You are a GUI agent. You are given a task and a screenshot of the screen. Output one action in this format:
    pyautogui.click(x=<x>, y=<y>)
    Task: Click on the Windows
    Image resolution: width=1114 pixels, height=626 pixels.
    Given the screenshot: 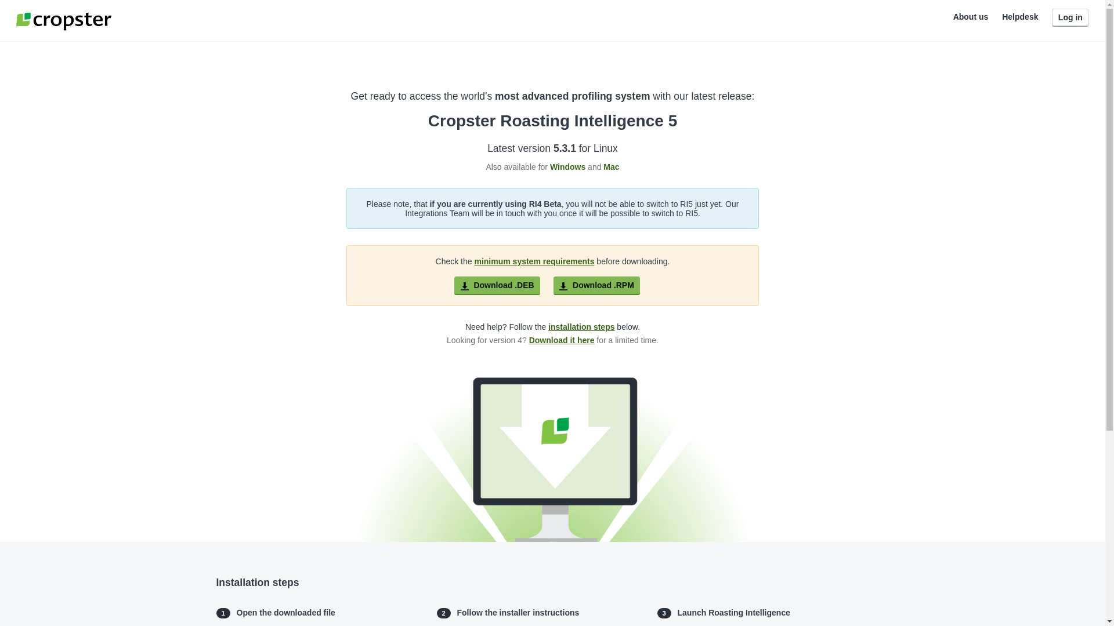 What is the action you would take?
    pyautogui.click(x=567, y=167)
    